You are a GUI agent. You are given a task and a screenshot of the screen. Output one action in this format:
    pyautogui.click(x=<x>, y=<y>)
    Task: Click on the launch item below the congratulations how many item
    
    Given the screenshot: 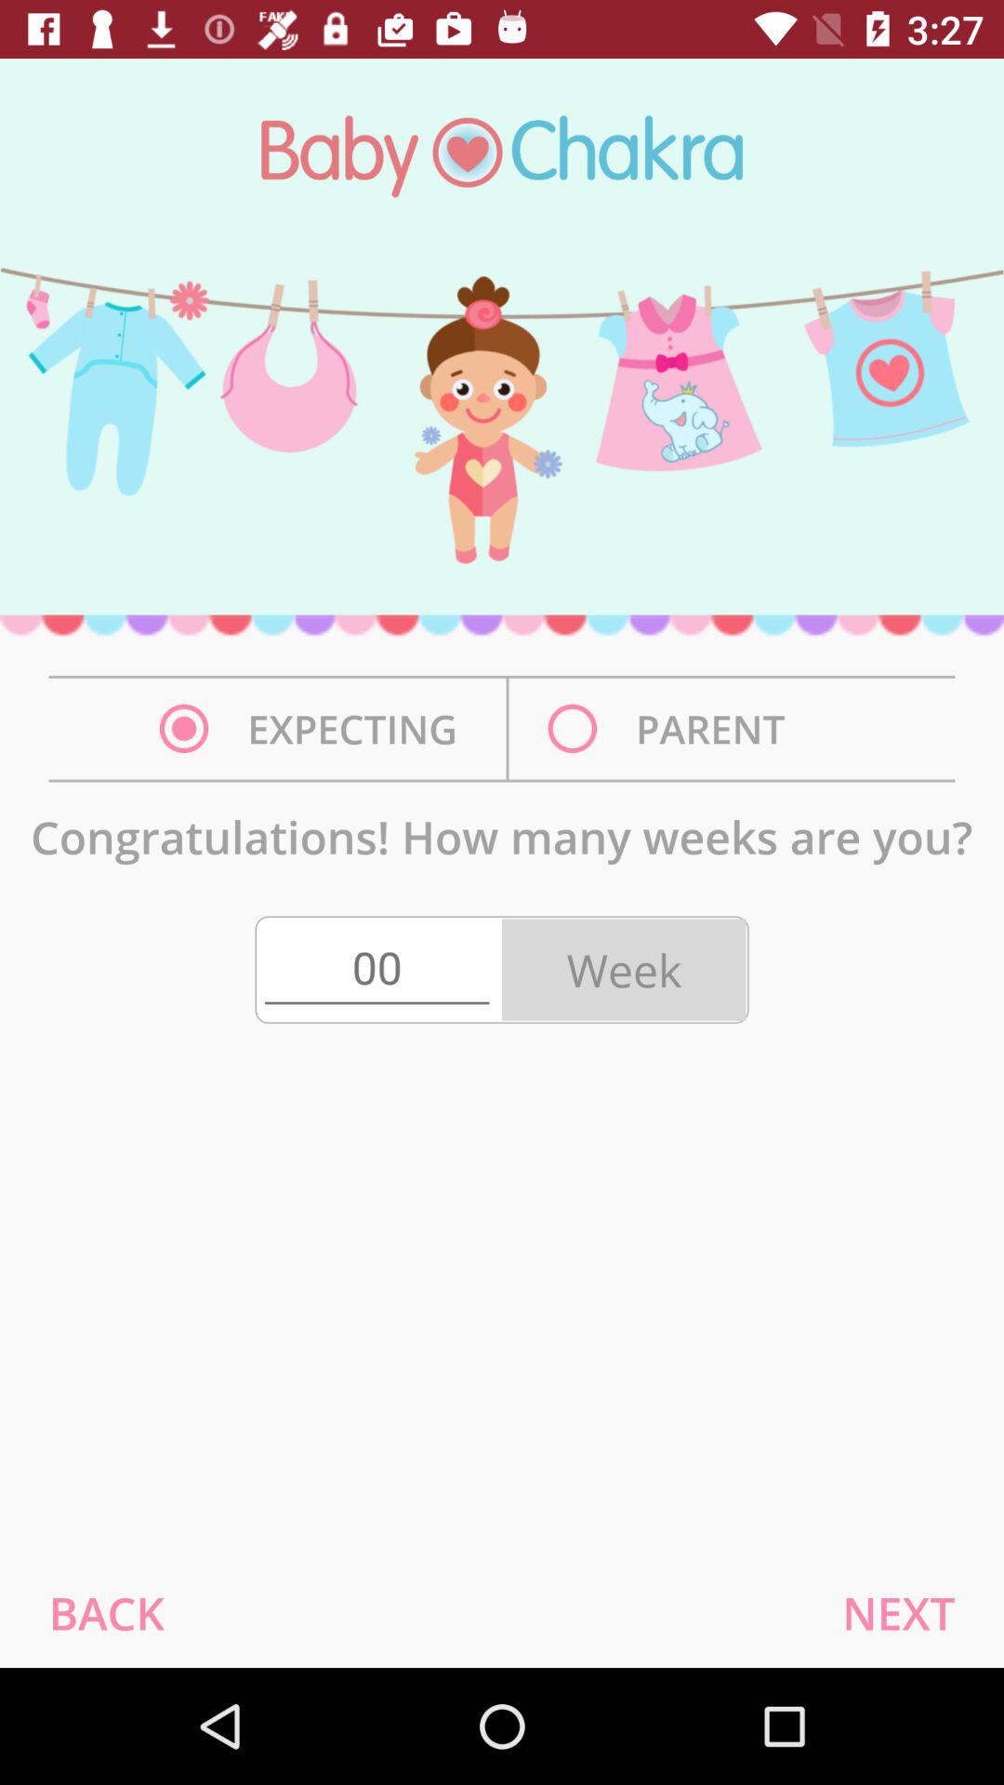 What is the action you would take?
    pyautogui.click(x=376, y=970)
    